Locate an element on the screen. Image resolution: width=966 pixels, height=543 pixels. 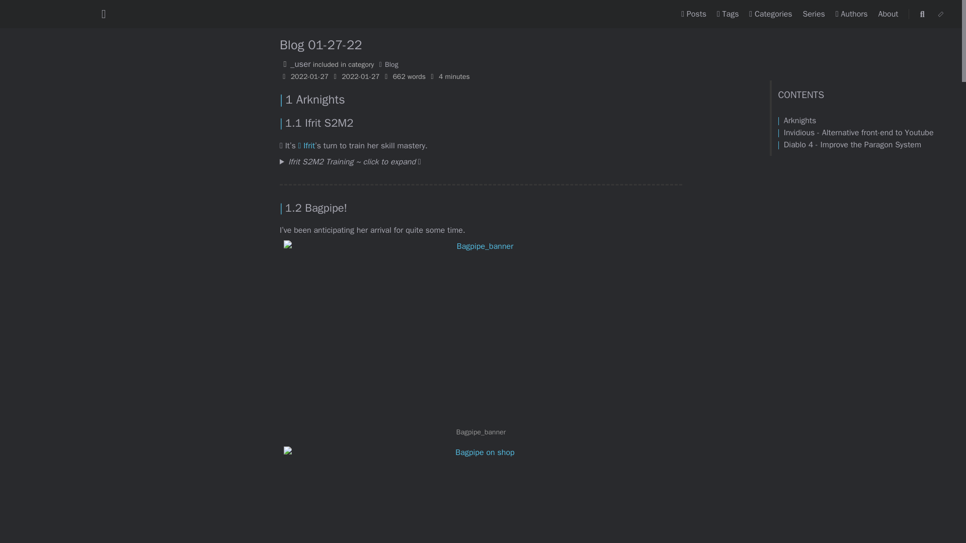
Switch Theme is located at coordinates (941, 14).